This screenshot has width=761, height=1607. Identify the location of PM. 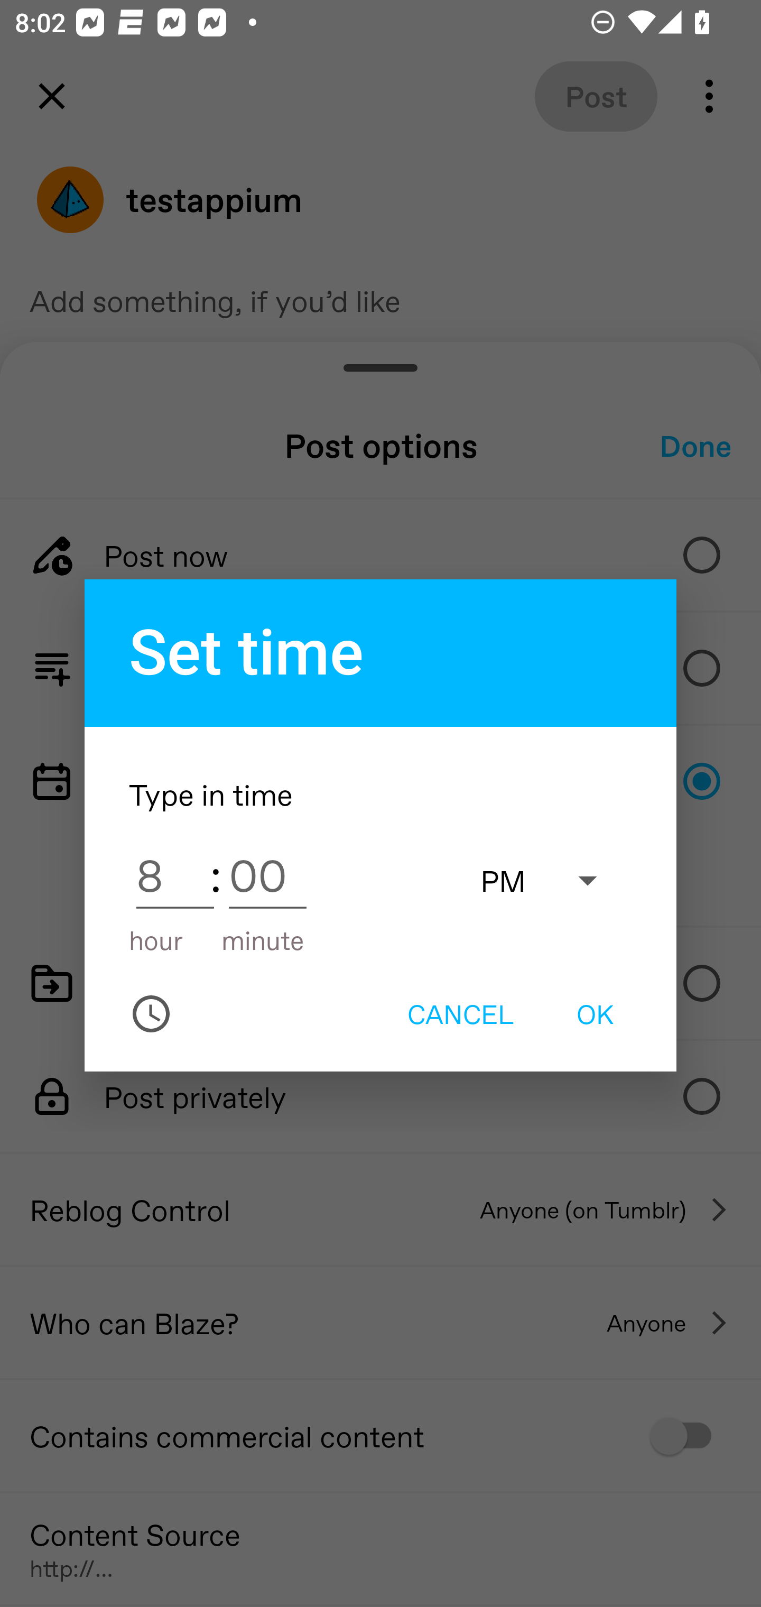
(549, 880).